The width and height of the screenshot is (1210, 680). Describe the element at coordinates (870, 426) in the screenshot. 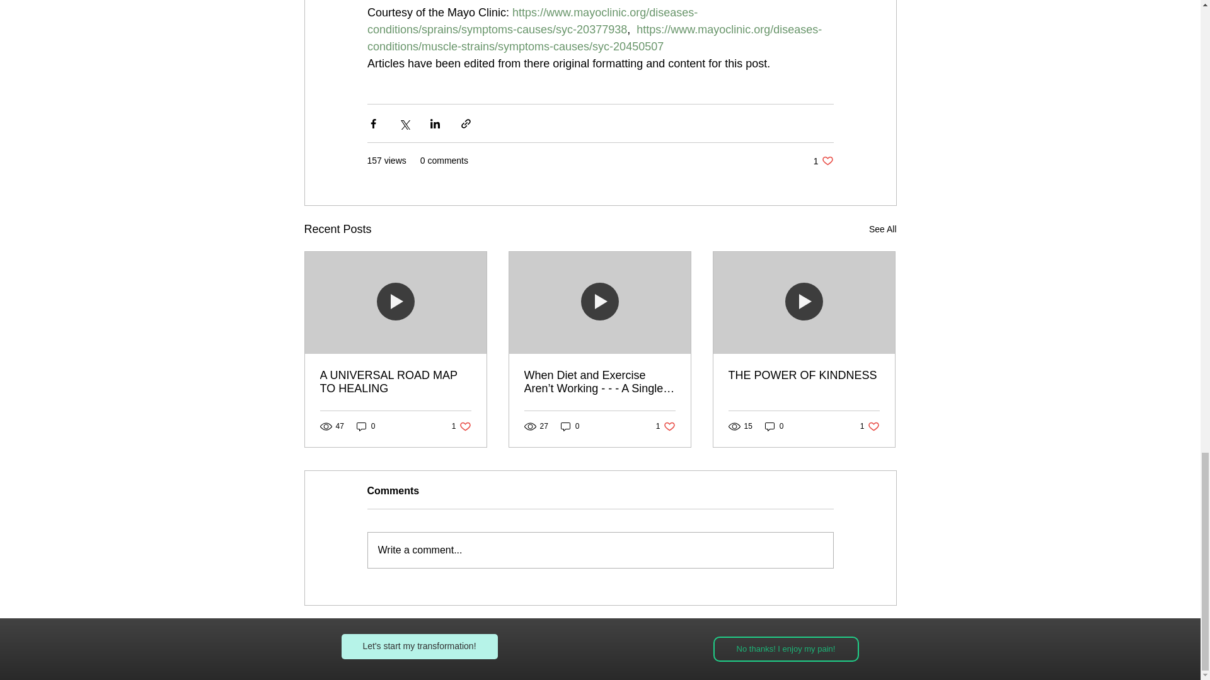

I see `A UNIVERSAL ROAD MAP TO HEALING` at that location.